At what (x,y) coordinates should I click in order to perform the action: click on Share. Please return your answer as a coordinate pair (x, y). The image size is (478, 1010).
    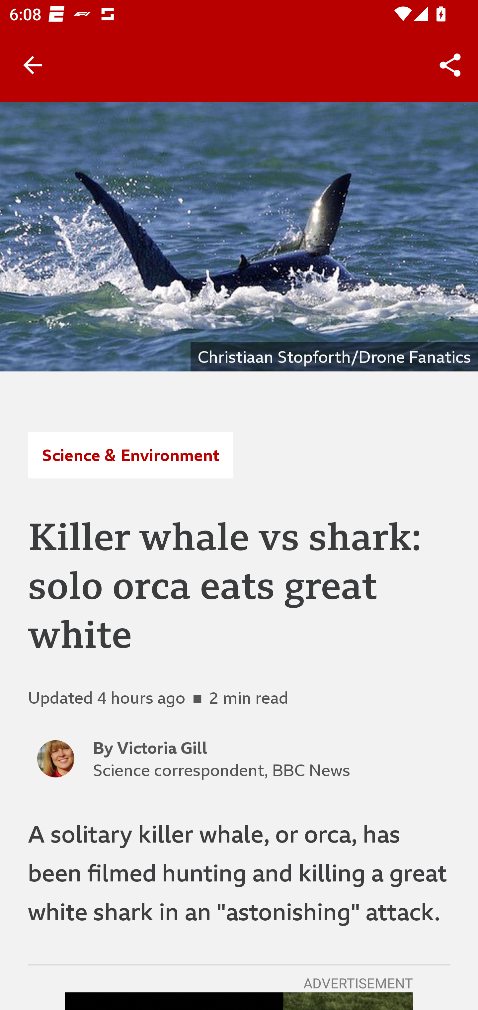
    Looking at the image, I should click on (450, 65).